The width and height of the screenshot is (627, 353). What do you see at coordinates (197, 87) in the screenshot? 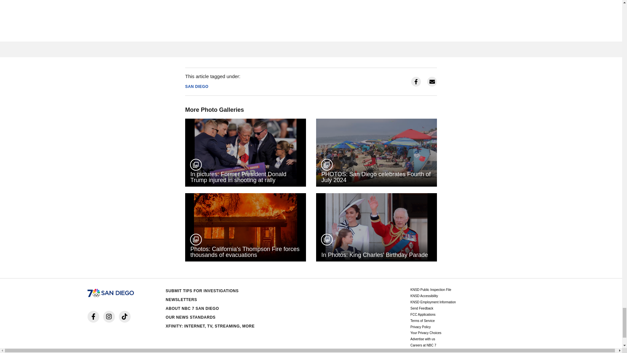
I see `SAN DIEGO` at bounding box center [197, 87].